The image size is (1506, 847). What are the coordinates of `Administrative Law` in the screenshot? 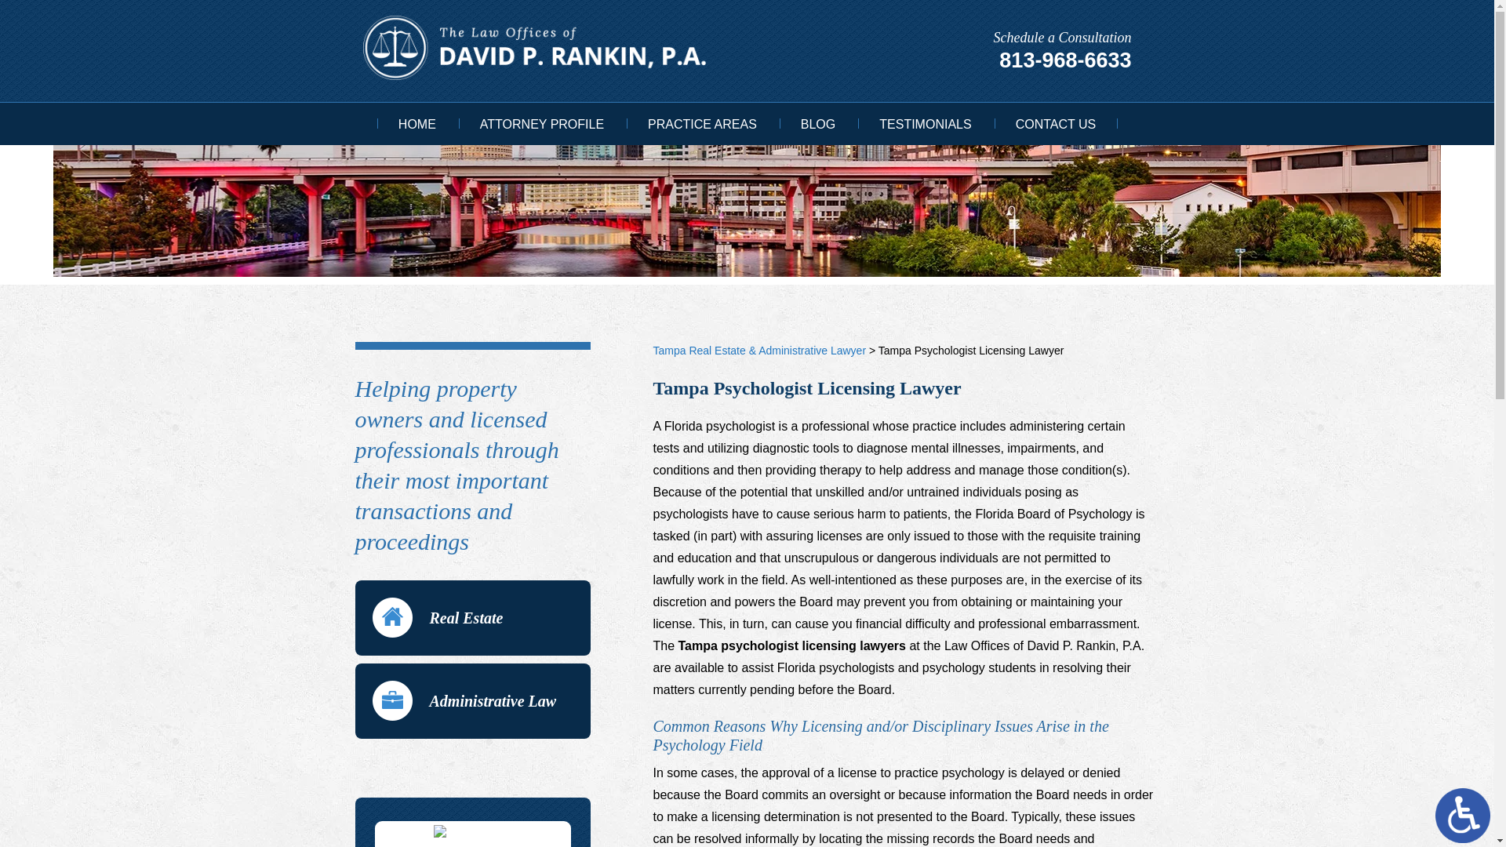 It's located at (472, 700).